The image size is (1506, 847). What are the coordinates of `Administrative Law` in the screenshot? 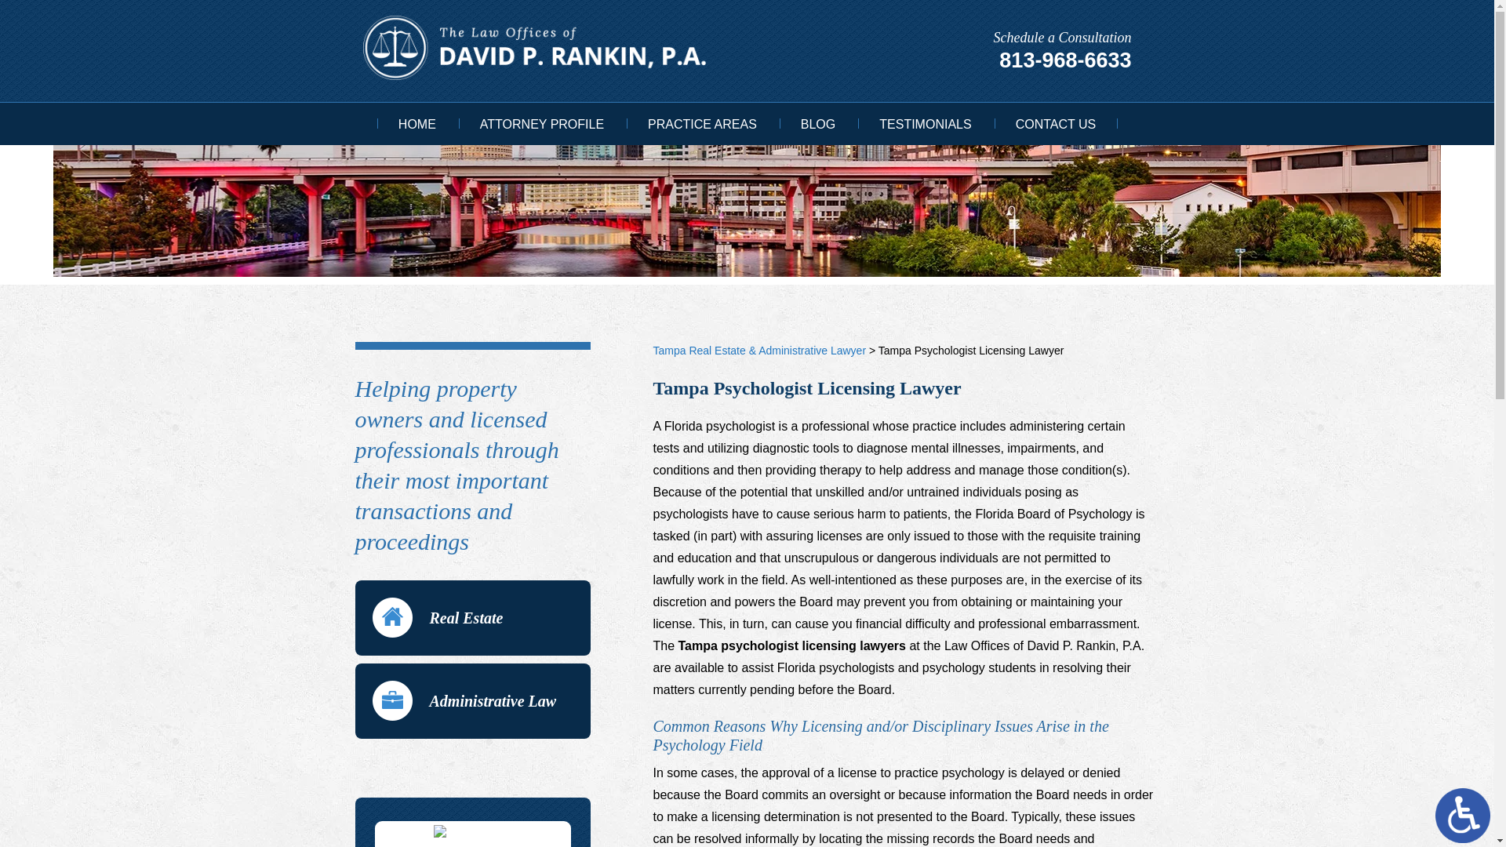 It's located at (472, 700).